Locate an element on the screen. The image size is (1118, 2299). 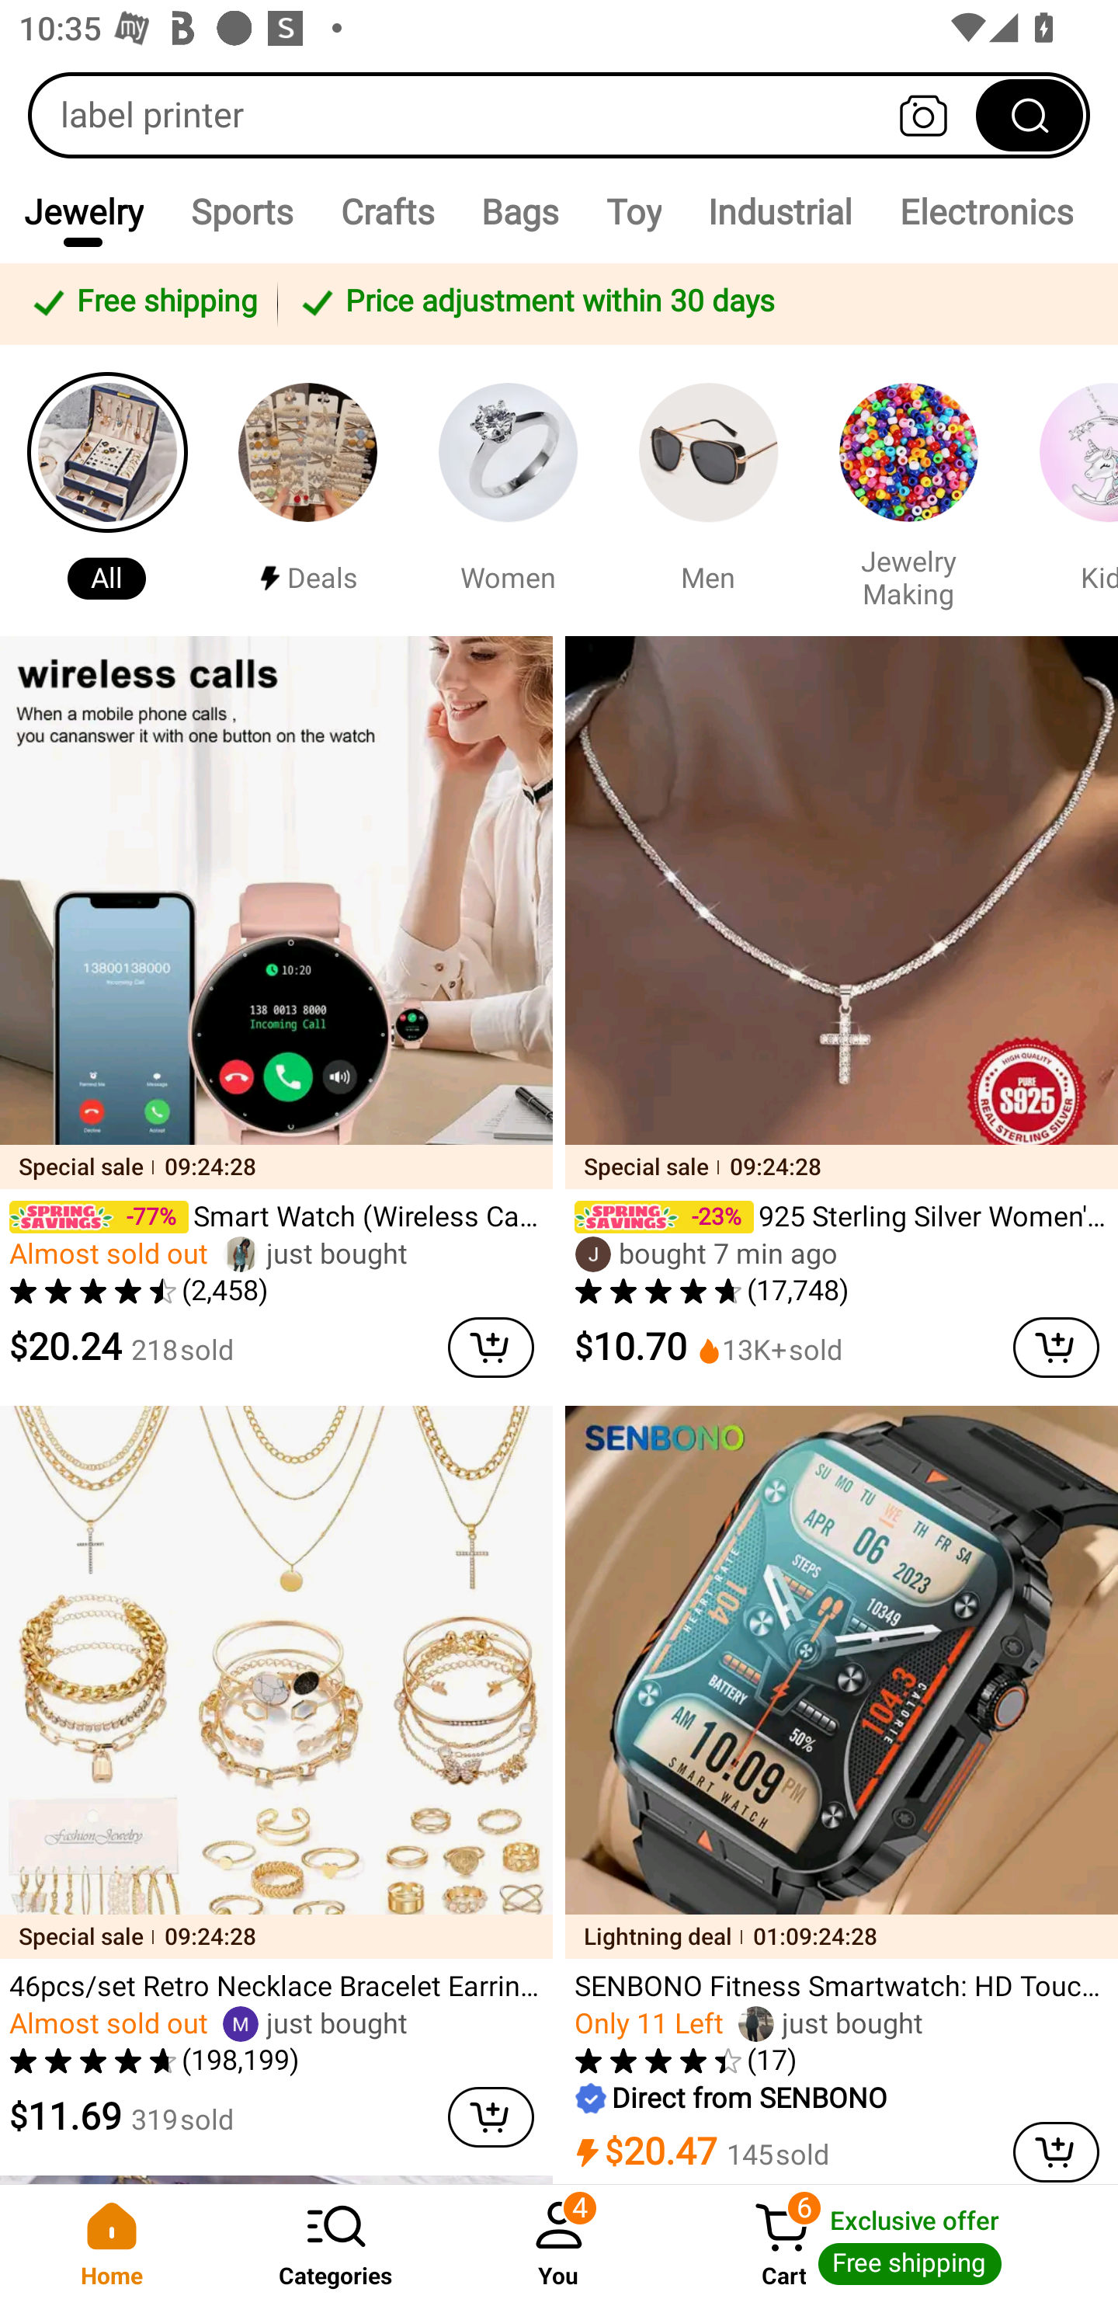
All is located at coordinates (107, 489).